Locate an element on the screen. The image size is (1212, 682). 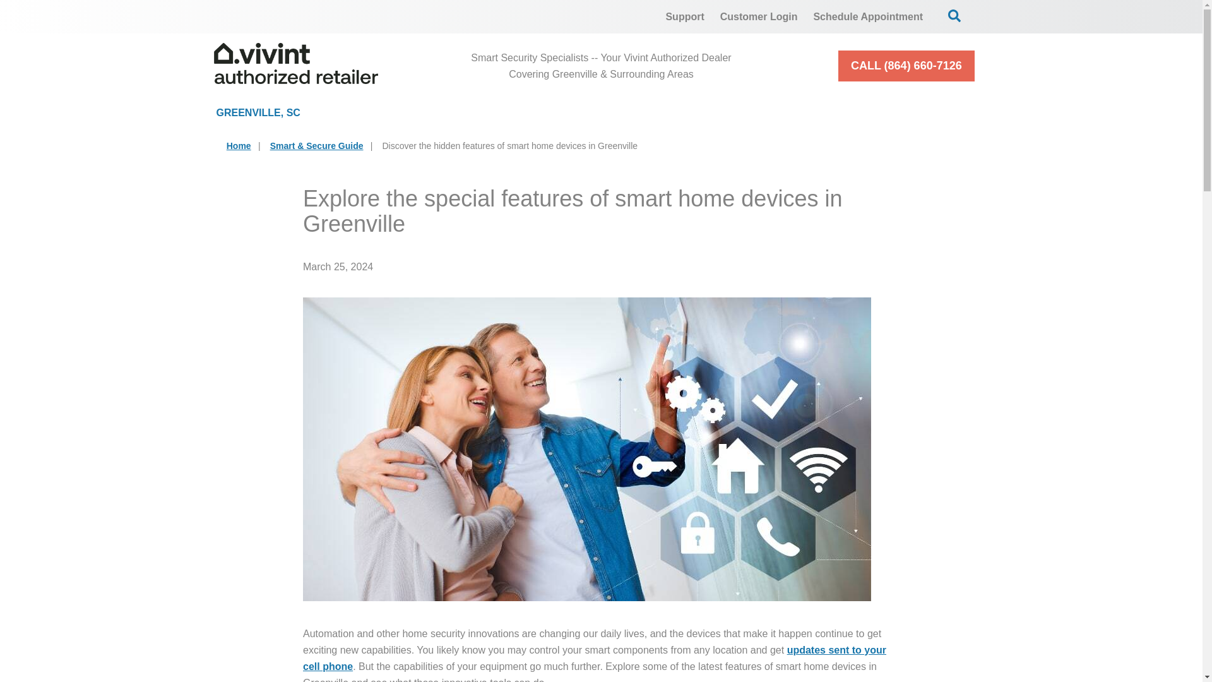
Support is located at coordinates (684, 16).